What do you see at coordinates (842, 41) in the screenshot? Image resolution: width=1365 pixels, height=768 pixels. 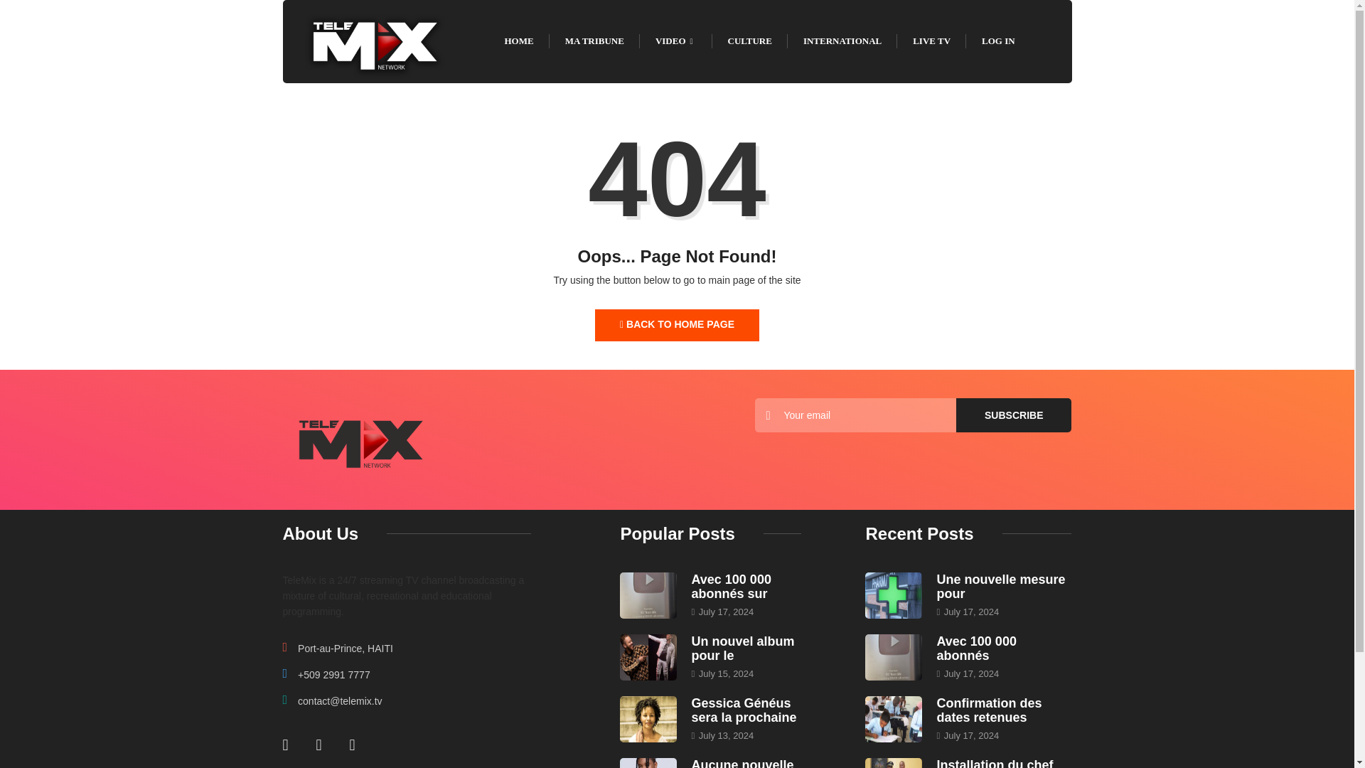 I see `INTERNATIONAL` at bounding box center [842, 41].